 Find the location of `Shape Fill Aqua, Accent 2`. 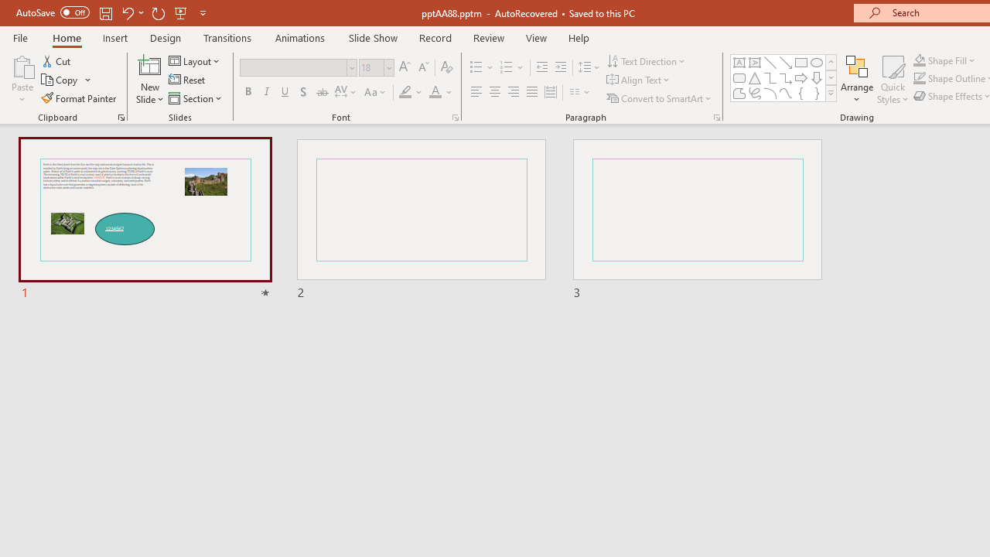

Shape Fill Aqua, Accent 2 is located at coordinates (919, 60).